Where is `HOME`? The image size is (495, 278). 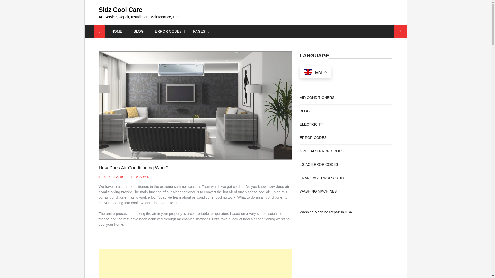
HOME is located at coordinates (117, 31).